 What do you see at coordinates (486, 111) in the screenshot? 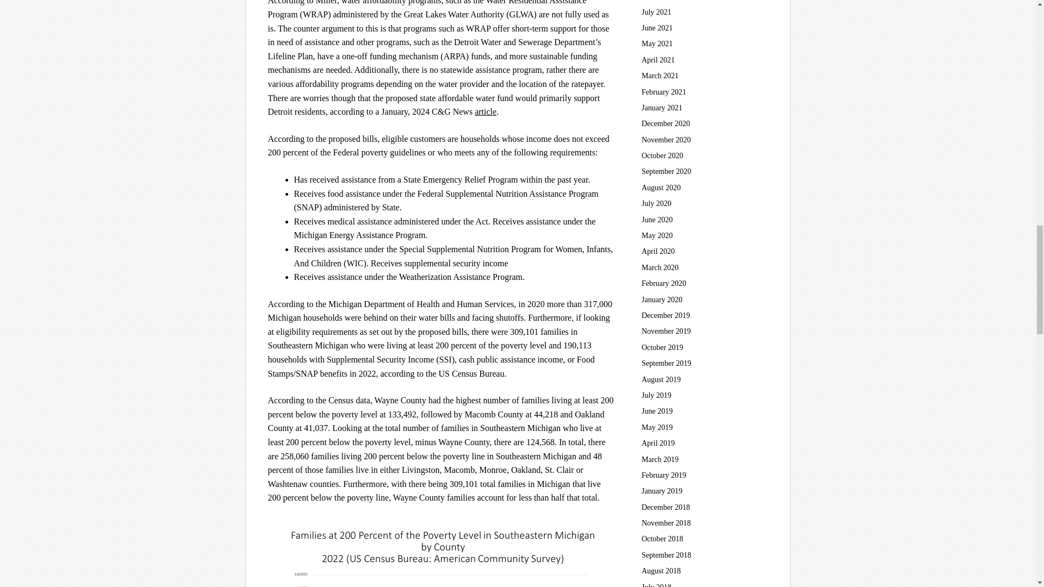
I see `article` at bounding box center [486, 111].